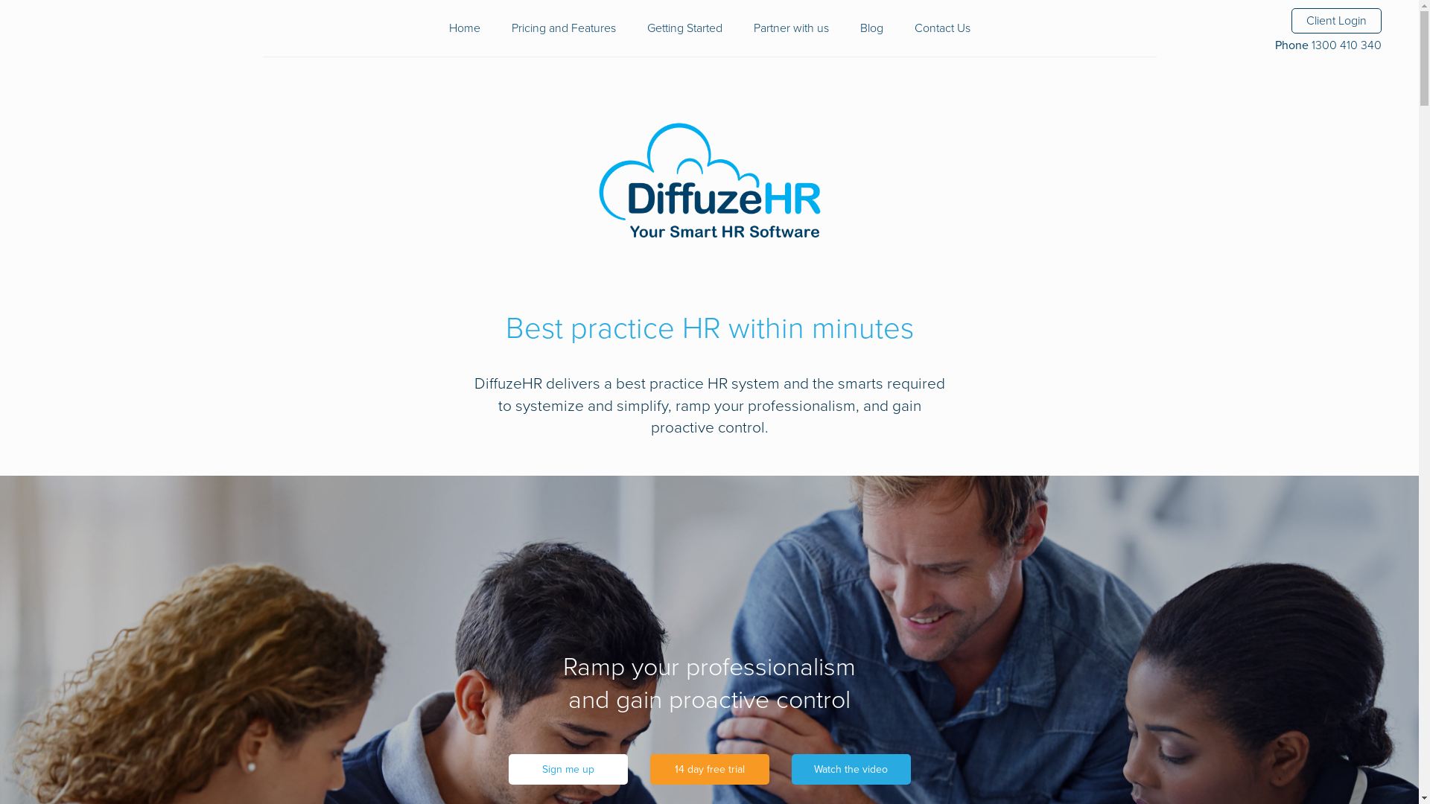  What do you see at coordinates (709, 770) in the screenshot?
I see `14 day free trial` at bounding box center [709, 770].